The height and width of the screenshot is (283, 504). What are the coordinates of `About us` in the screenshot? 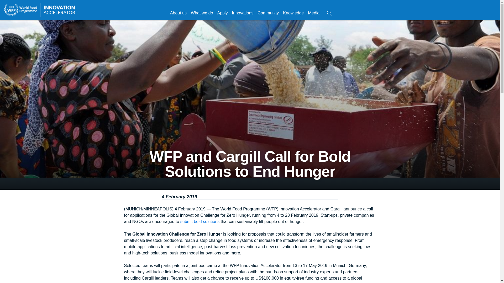 It's located at (178, 13).